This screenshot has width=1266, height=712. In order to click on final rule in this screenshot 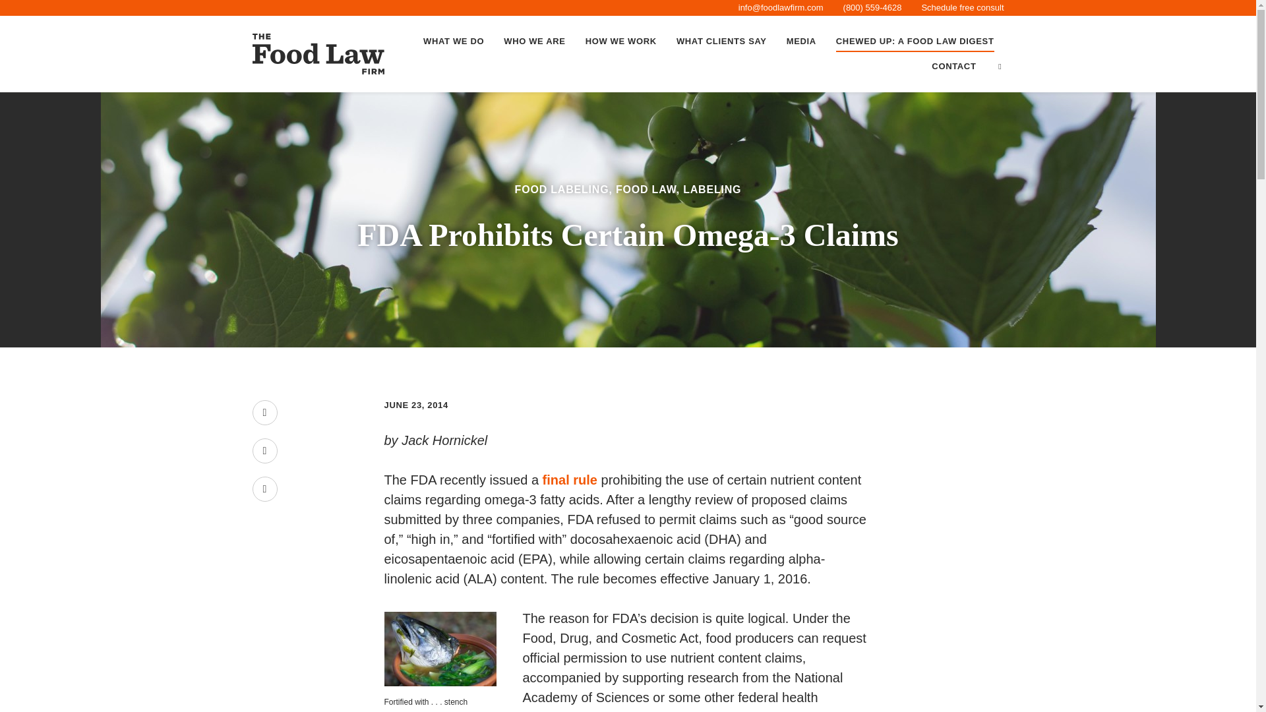, I will do `click(570, 480)`.